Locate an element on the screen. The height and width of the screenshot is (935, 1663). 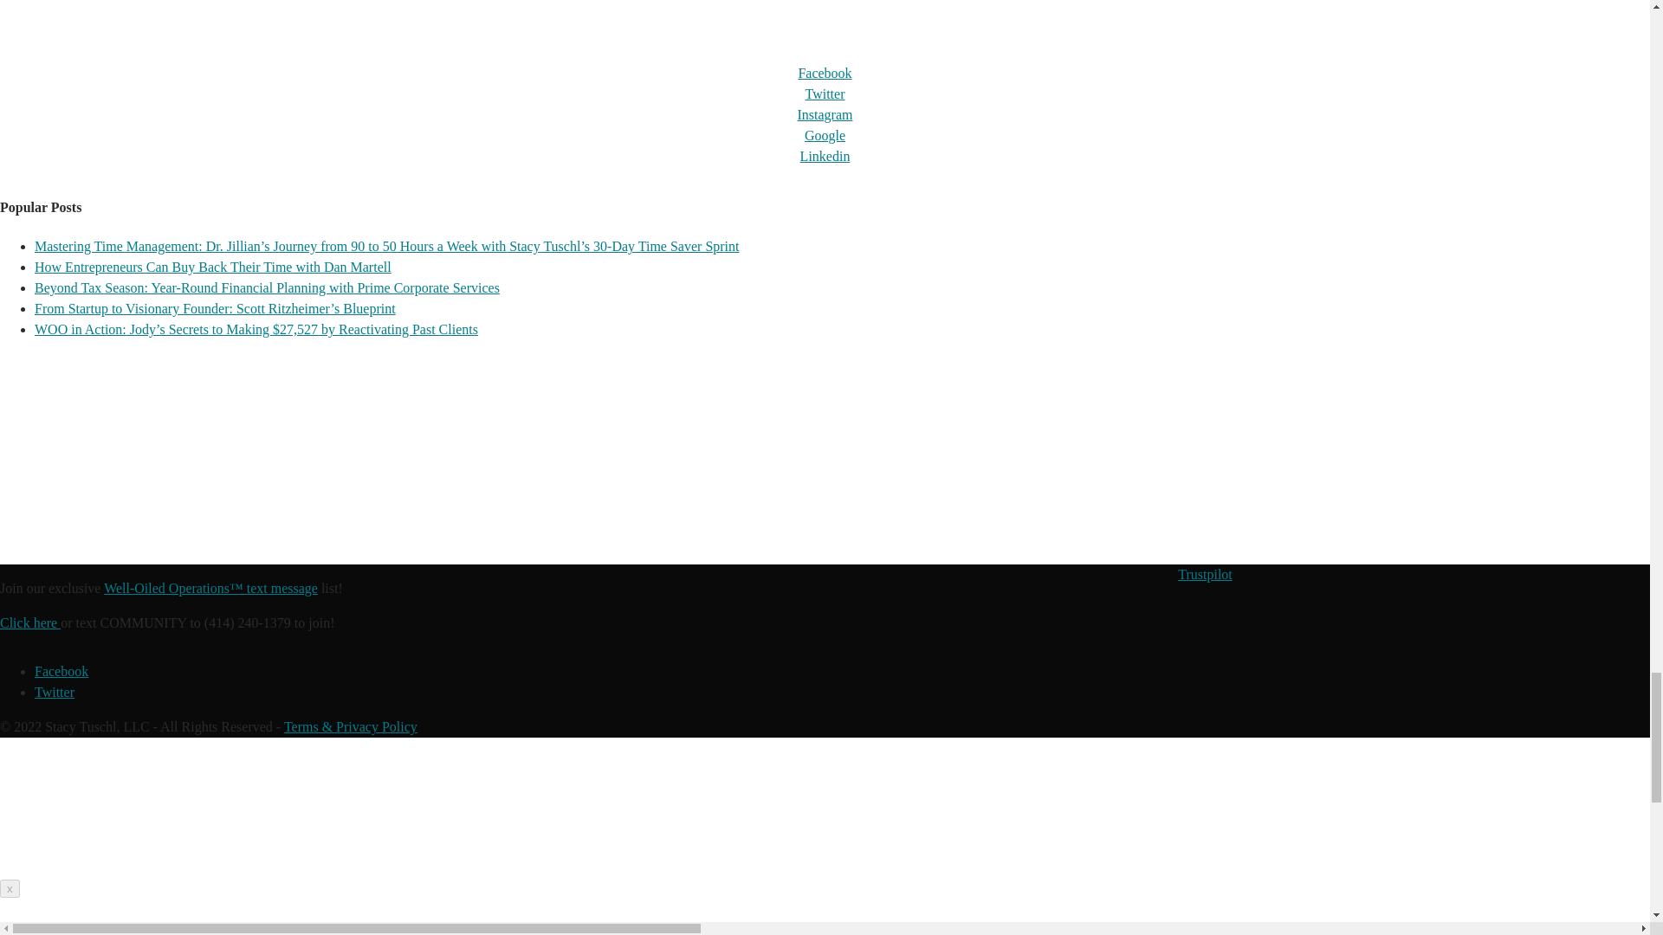
Twitter is located at coordinates (825, 93).